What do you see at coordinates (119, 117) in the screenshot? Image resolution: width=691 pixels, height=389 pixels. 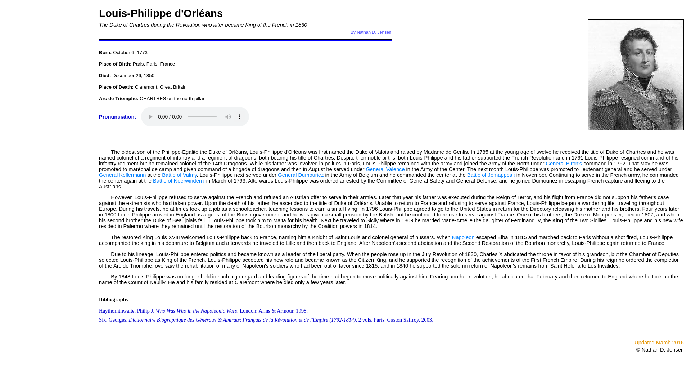 I see `Pronunciation:` at bounding box center [119, 117].